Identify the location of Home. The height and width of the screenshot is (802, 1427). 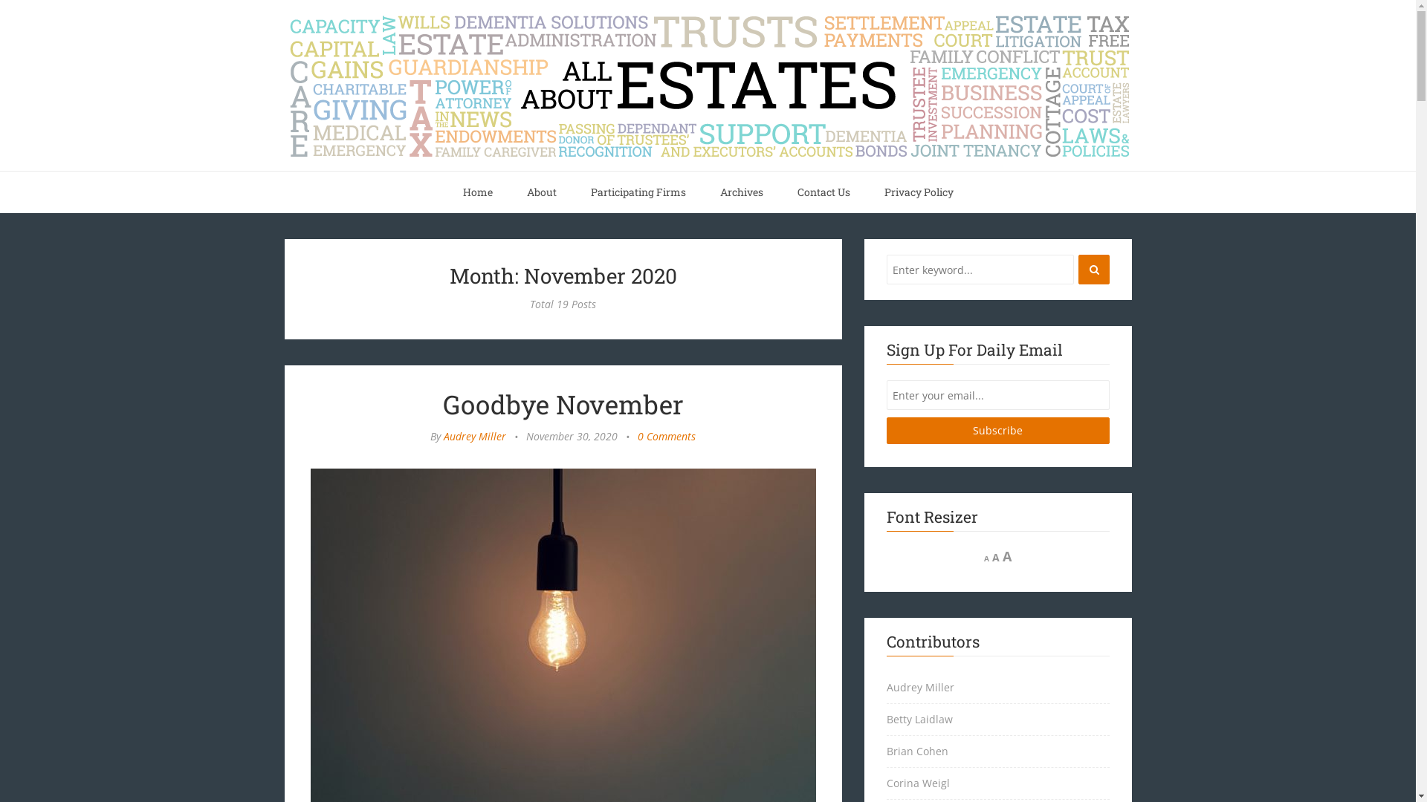
(478, 192).